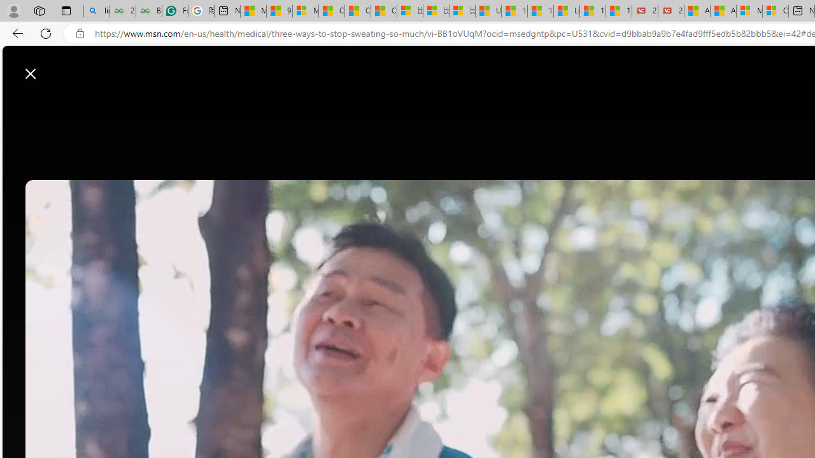 The width and height of the screenshot is (815, 458). Describe the element at coordinates (31, 74) in the screenshot. I see `Class: control icon-only` at that location.